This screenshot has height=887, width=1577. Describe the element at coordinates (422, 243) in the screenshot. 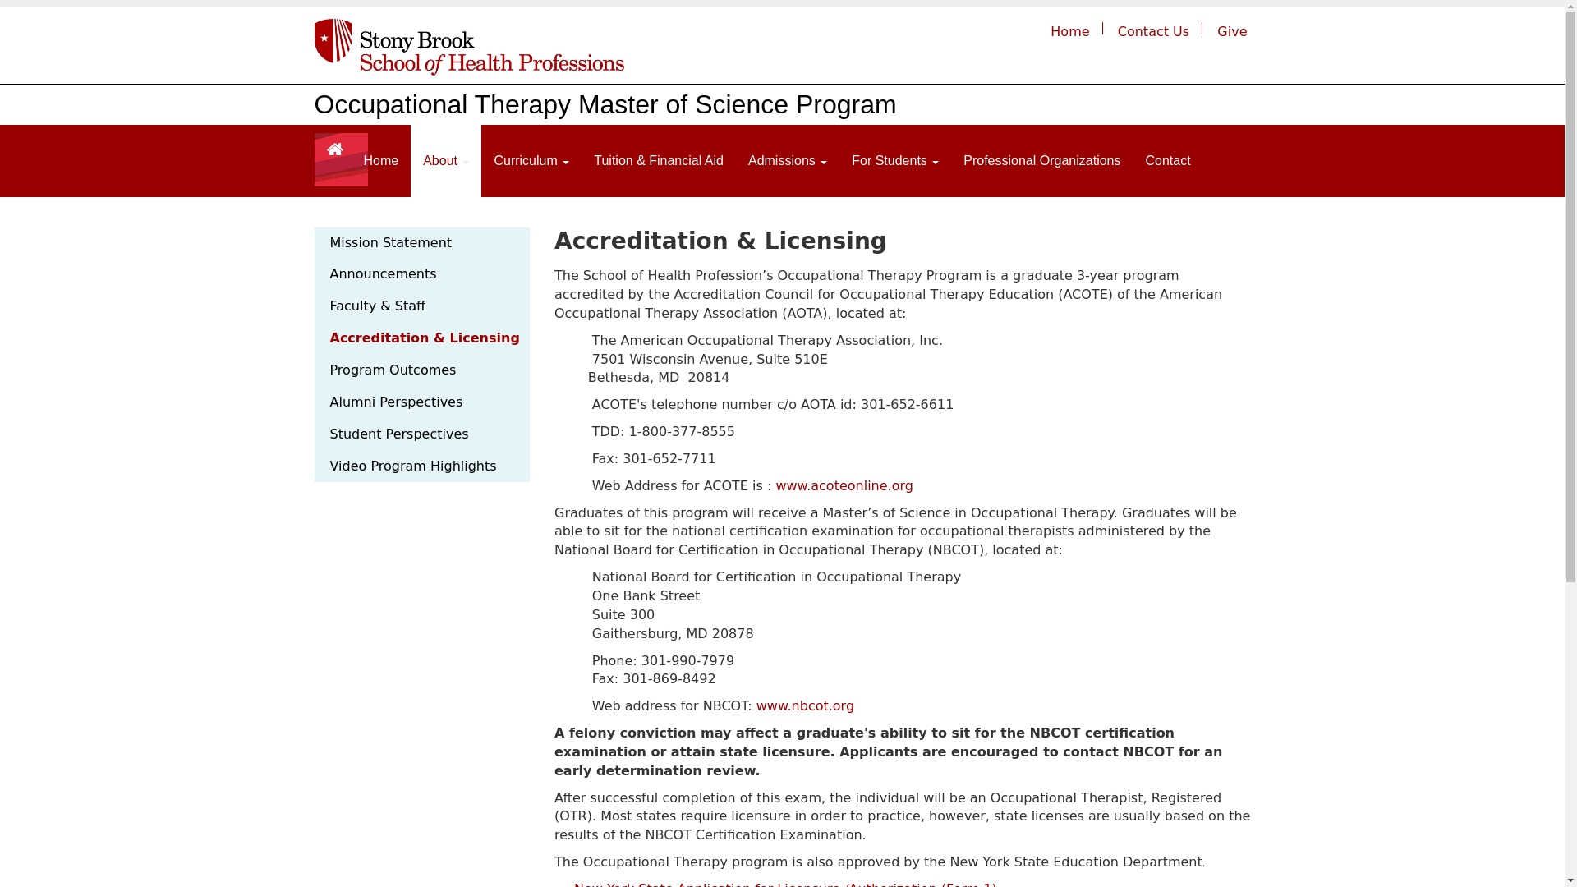

I see `Mission Statement` at that location.